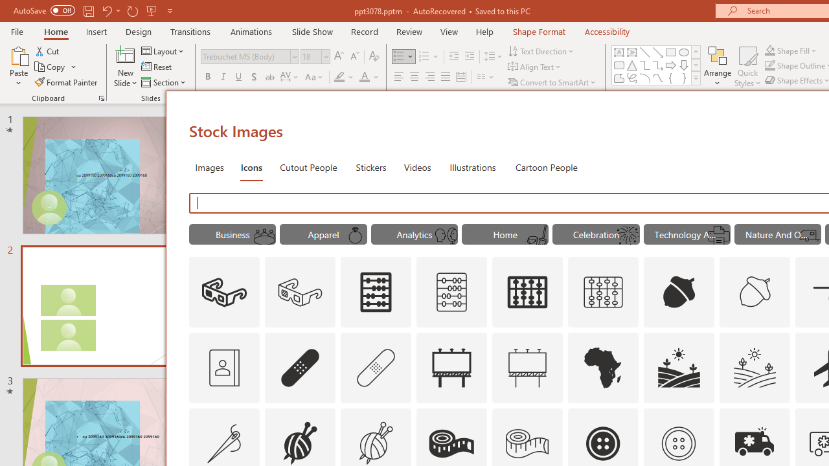 This screenshot has height=466, width=829. I want to click on AutomationID: Icons_Advertising, so click(451, 368).